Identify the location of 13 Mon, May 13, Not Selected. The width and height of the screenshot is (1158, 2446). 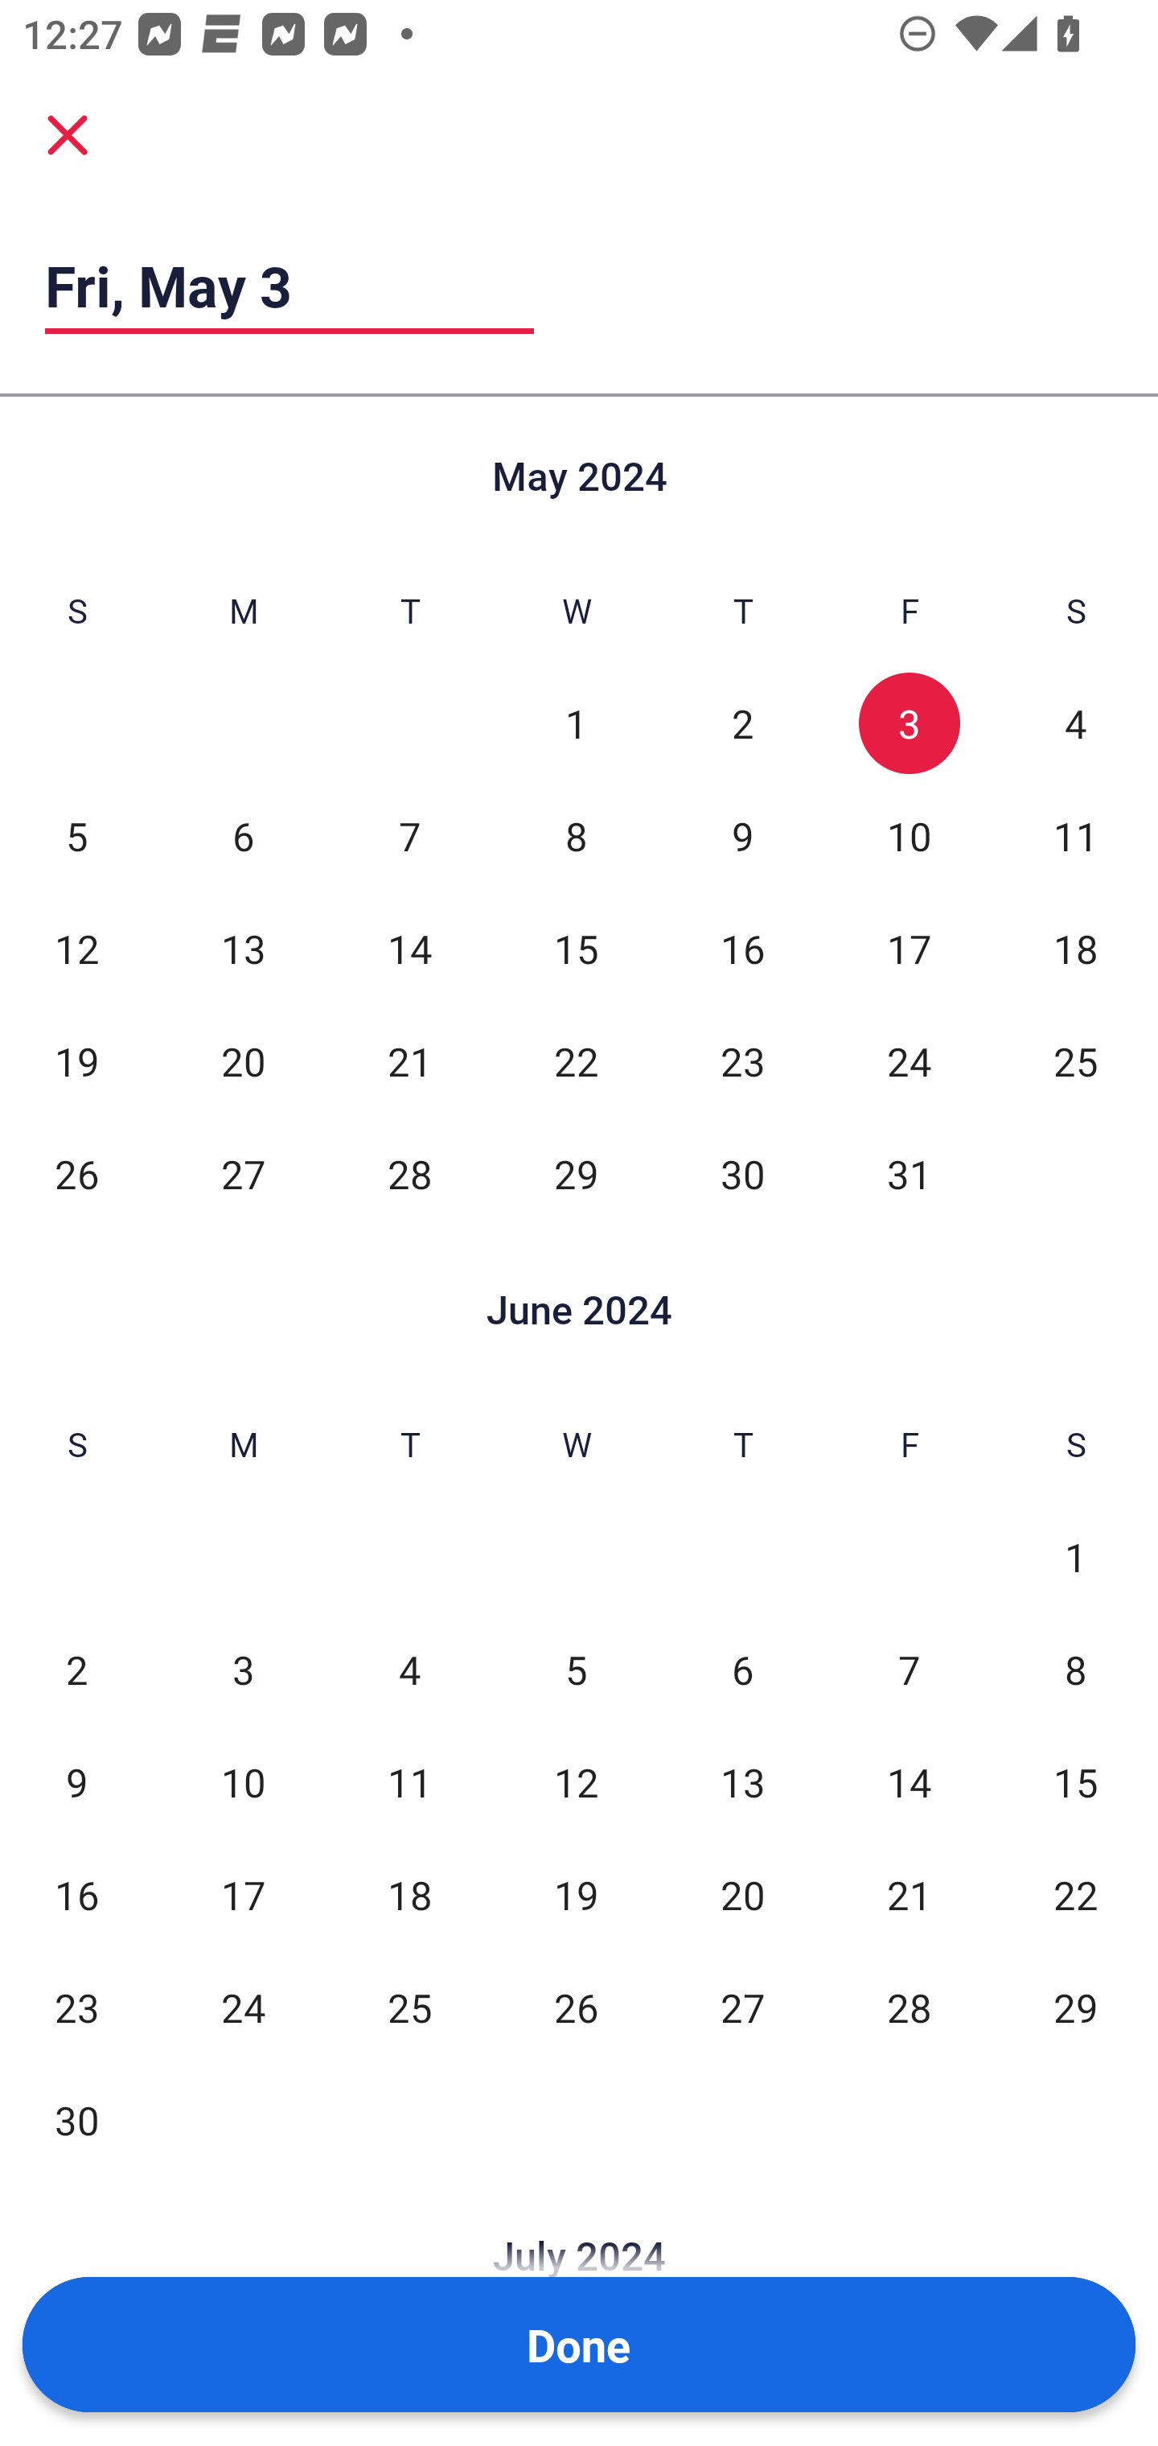
(243, 949).